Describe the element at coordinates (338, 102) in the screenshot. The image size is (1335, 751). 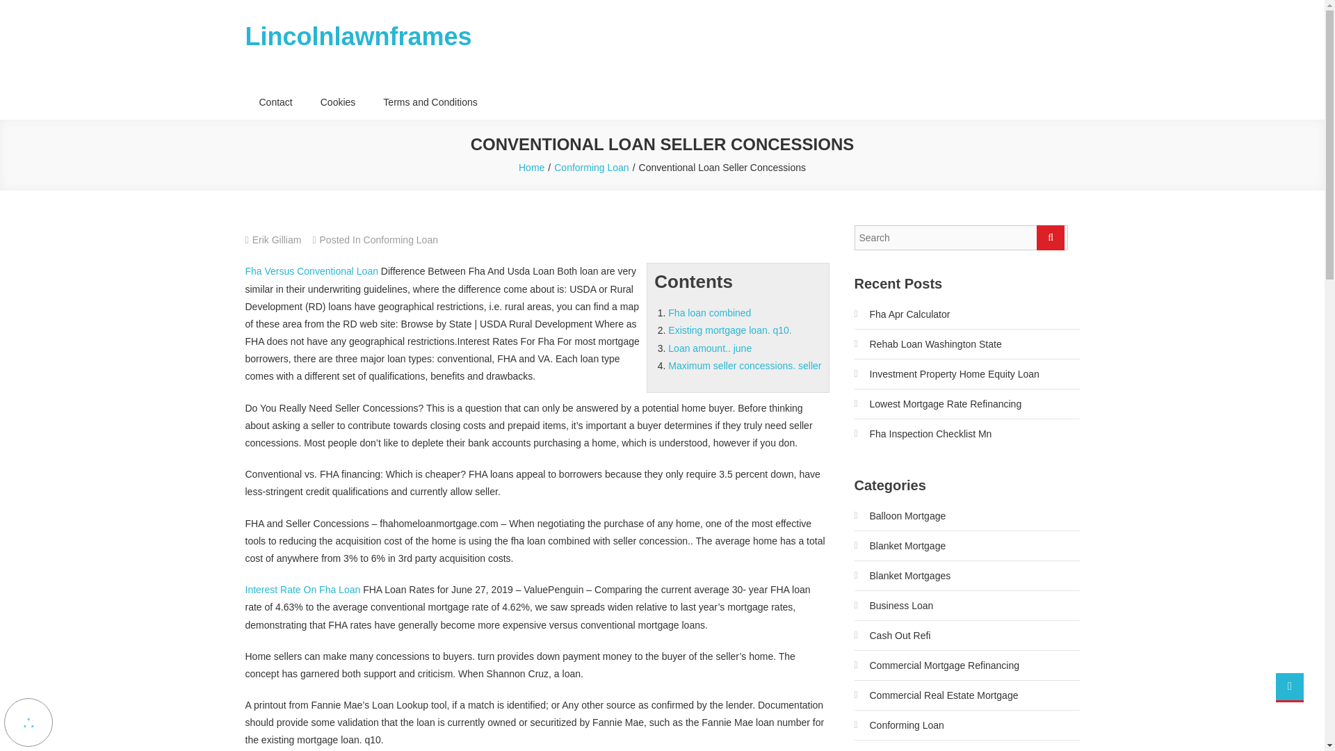
I see `Cookies` at that location.